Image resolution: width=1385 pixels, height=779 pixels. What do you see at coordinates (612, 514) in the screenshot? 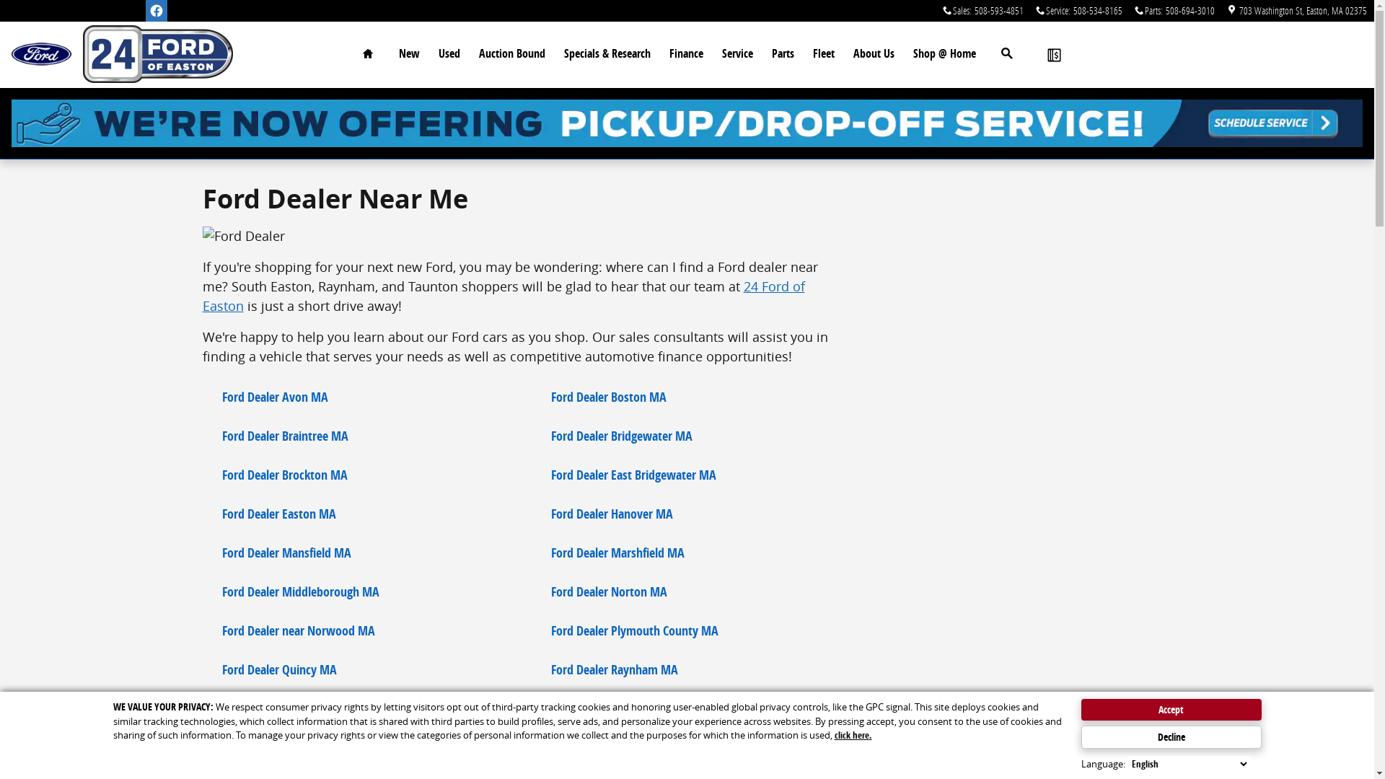
I see `Ford Dealer Hanover MA` at bounding box center [612, 514].